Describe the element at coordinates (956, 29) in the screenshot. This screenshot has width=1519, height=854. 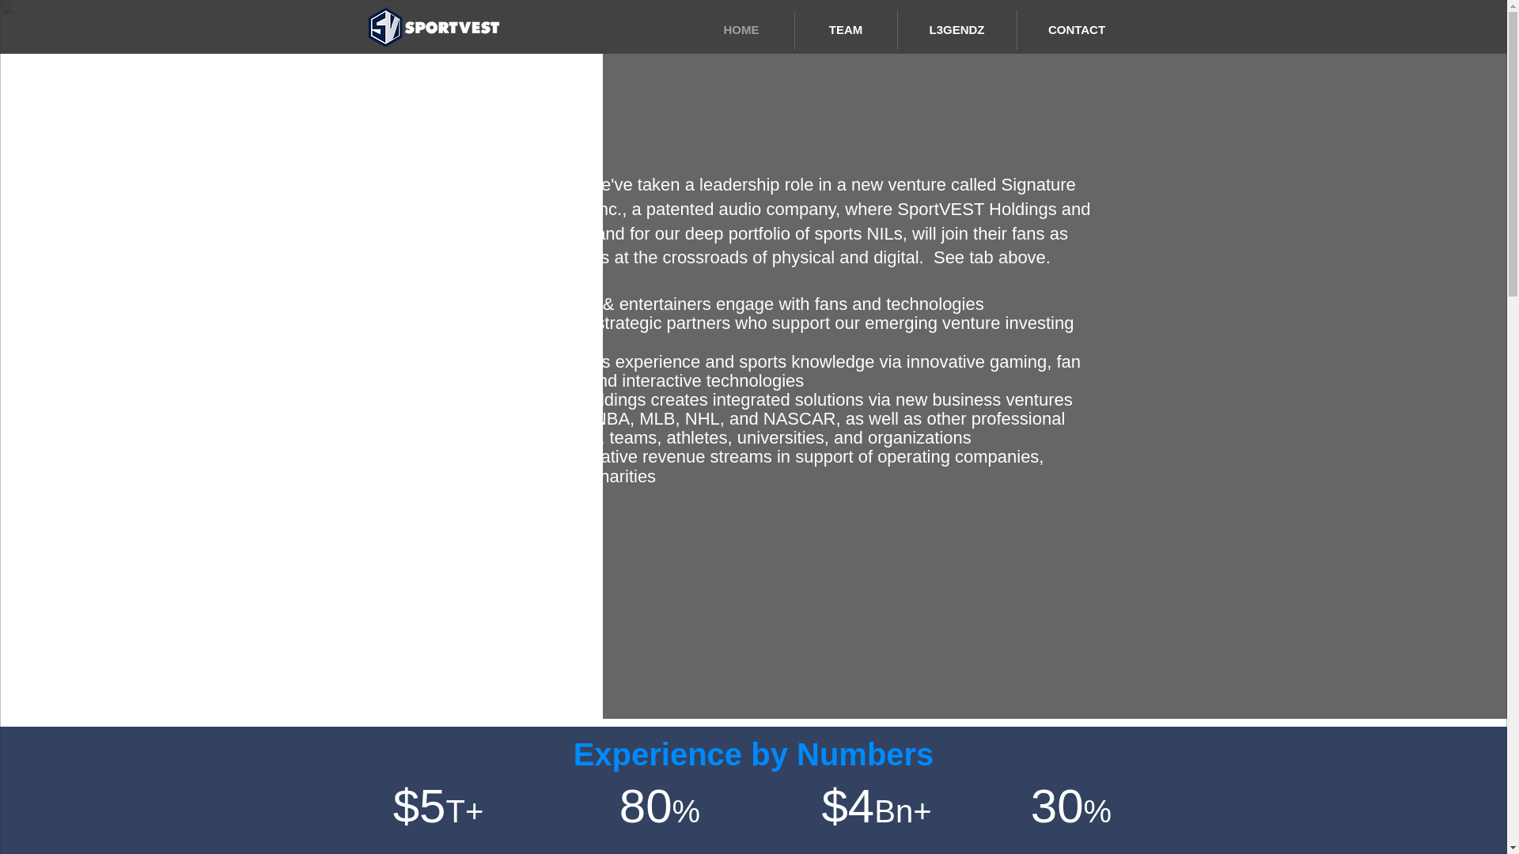
I see `L3GENDZ` at that location.